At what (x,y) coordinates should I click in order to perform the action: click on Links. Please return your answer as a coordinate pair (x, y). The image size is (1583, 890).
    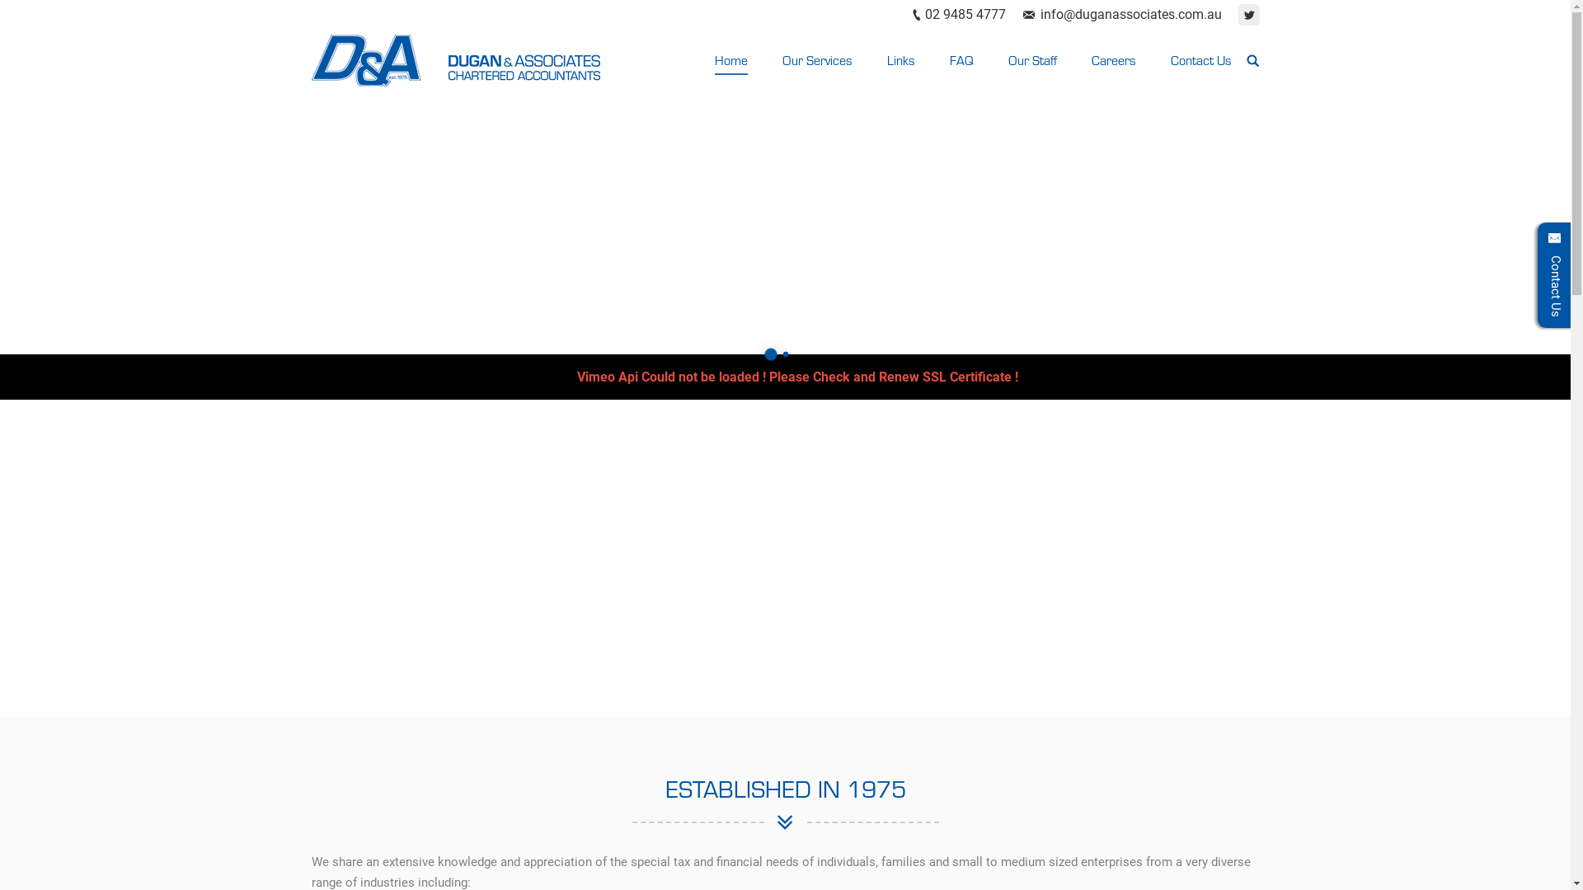
    Looking at the image, I should click on (903, 60).